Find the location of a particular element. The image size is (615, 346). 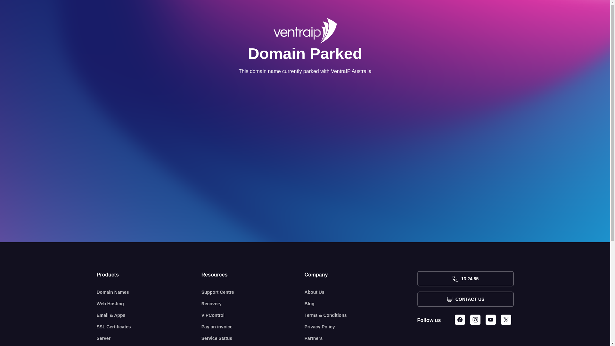

About Us is located at coordinates (361, 292).